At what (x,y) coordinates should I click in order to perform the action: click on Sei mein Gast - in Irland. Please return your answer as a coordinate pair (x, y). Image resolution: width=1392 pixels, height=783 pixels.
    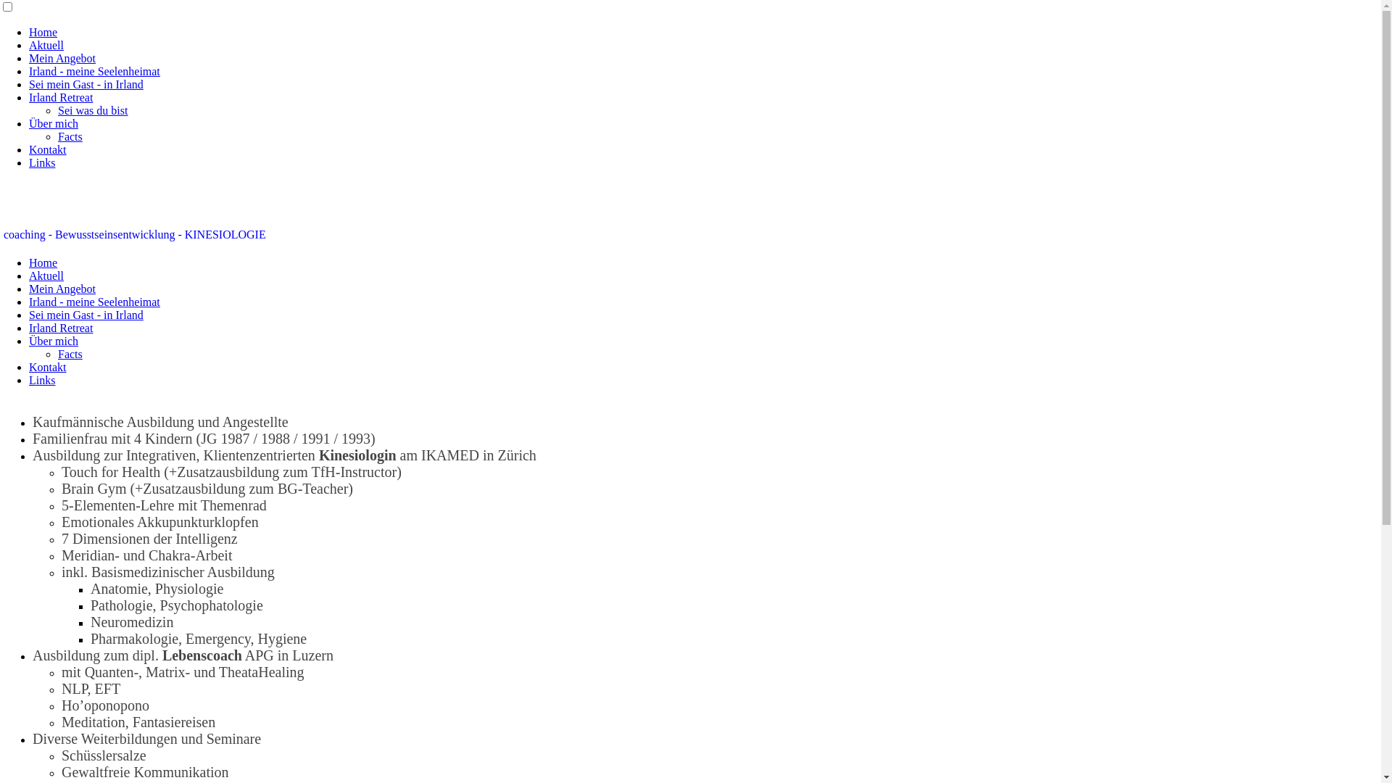
    Looking at the image, I should click on (86, 84).